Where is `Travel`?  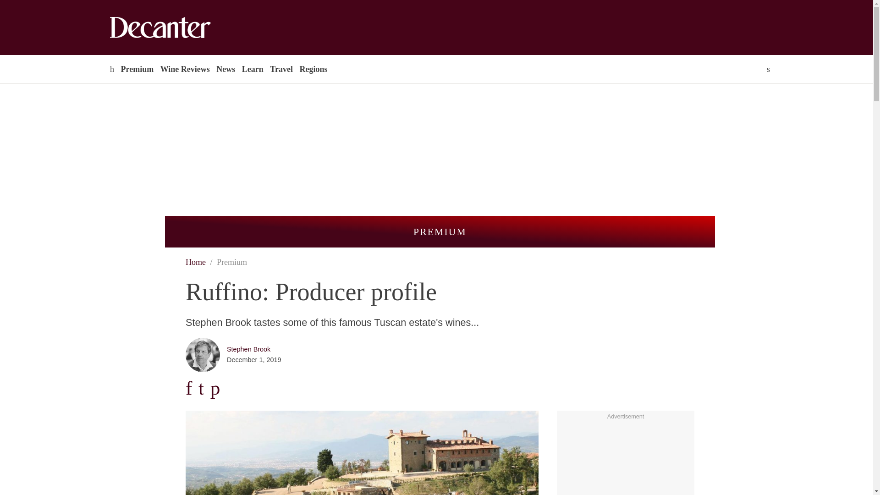 Travel is located at coordinates (281, 69).